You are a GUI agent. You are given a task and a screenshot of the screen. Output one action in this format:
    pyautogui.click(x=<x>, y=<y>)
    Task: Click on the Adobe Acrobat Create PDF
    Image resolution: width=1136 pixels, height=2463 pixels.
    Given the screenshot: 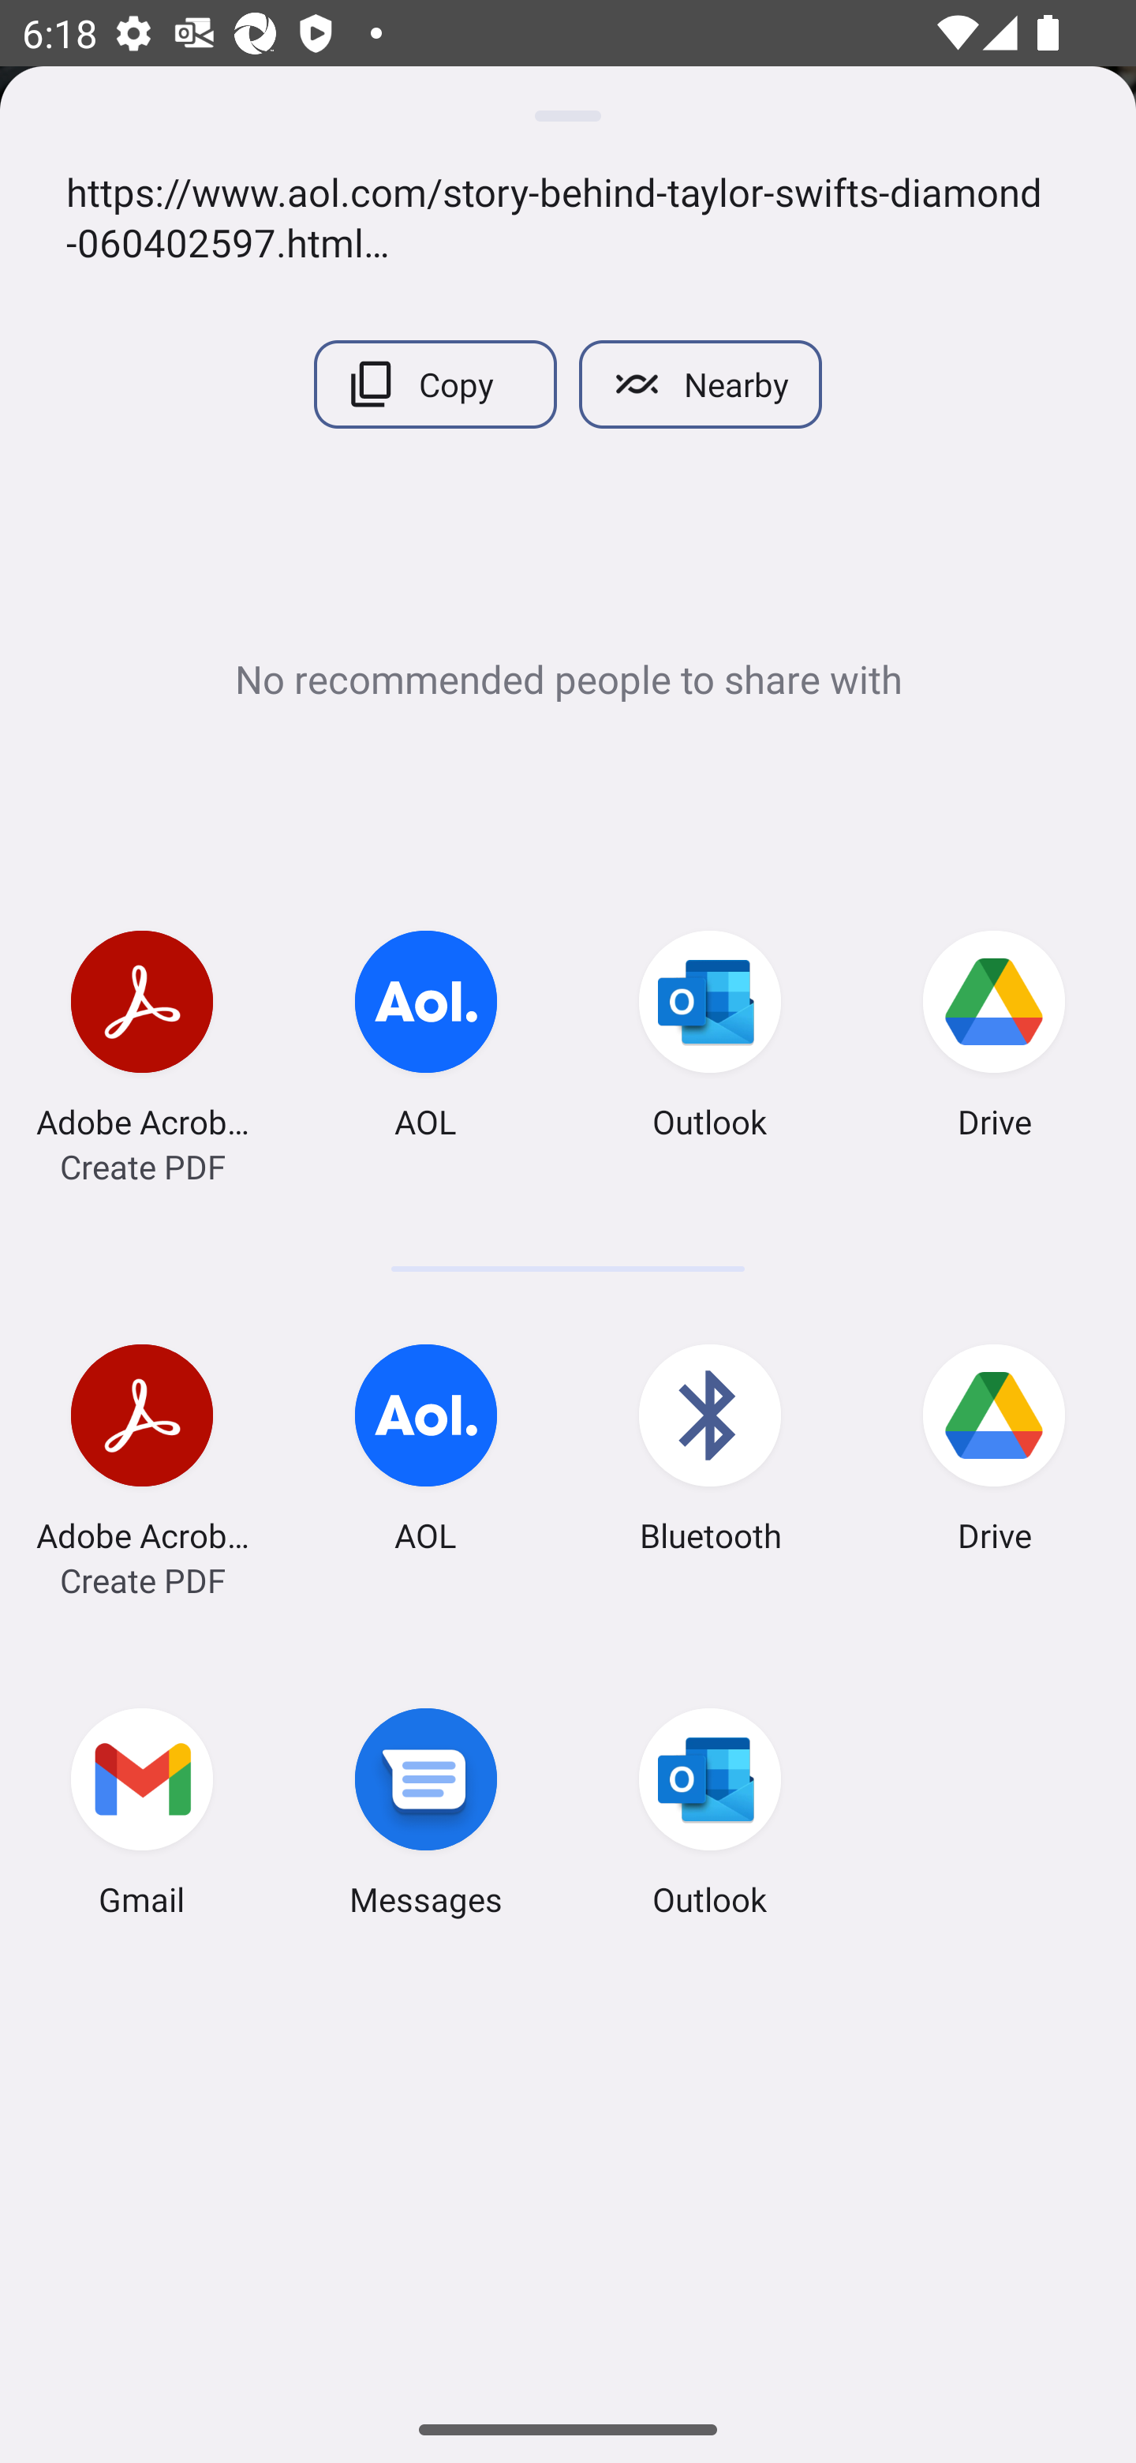 What is the action you would take?
    pyautogui.click(x=142, y=1453)
    